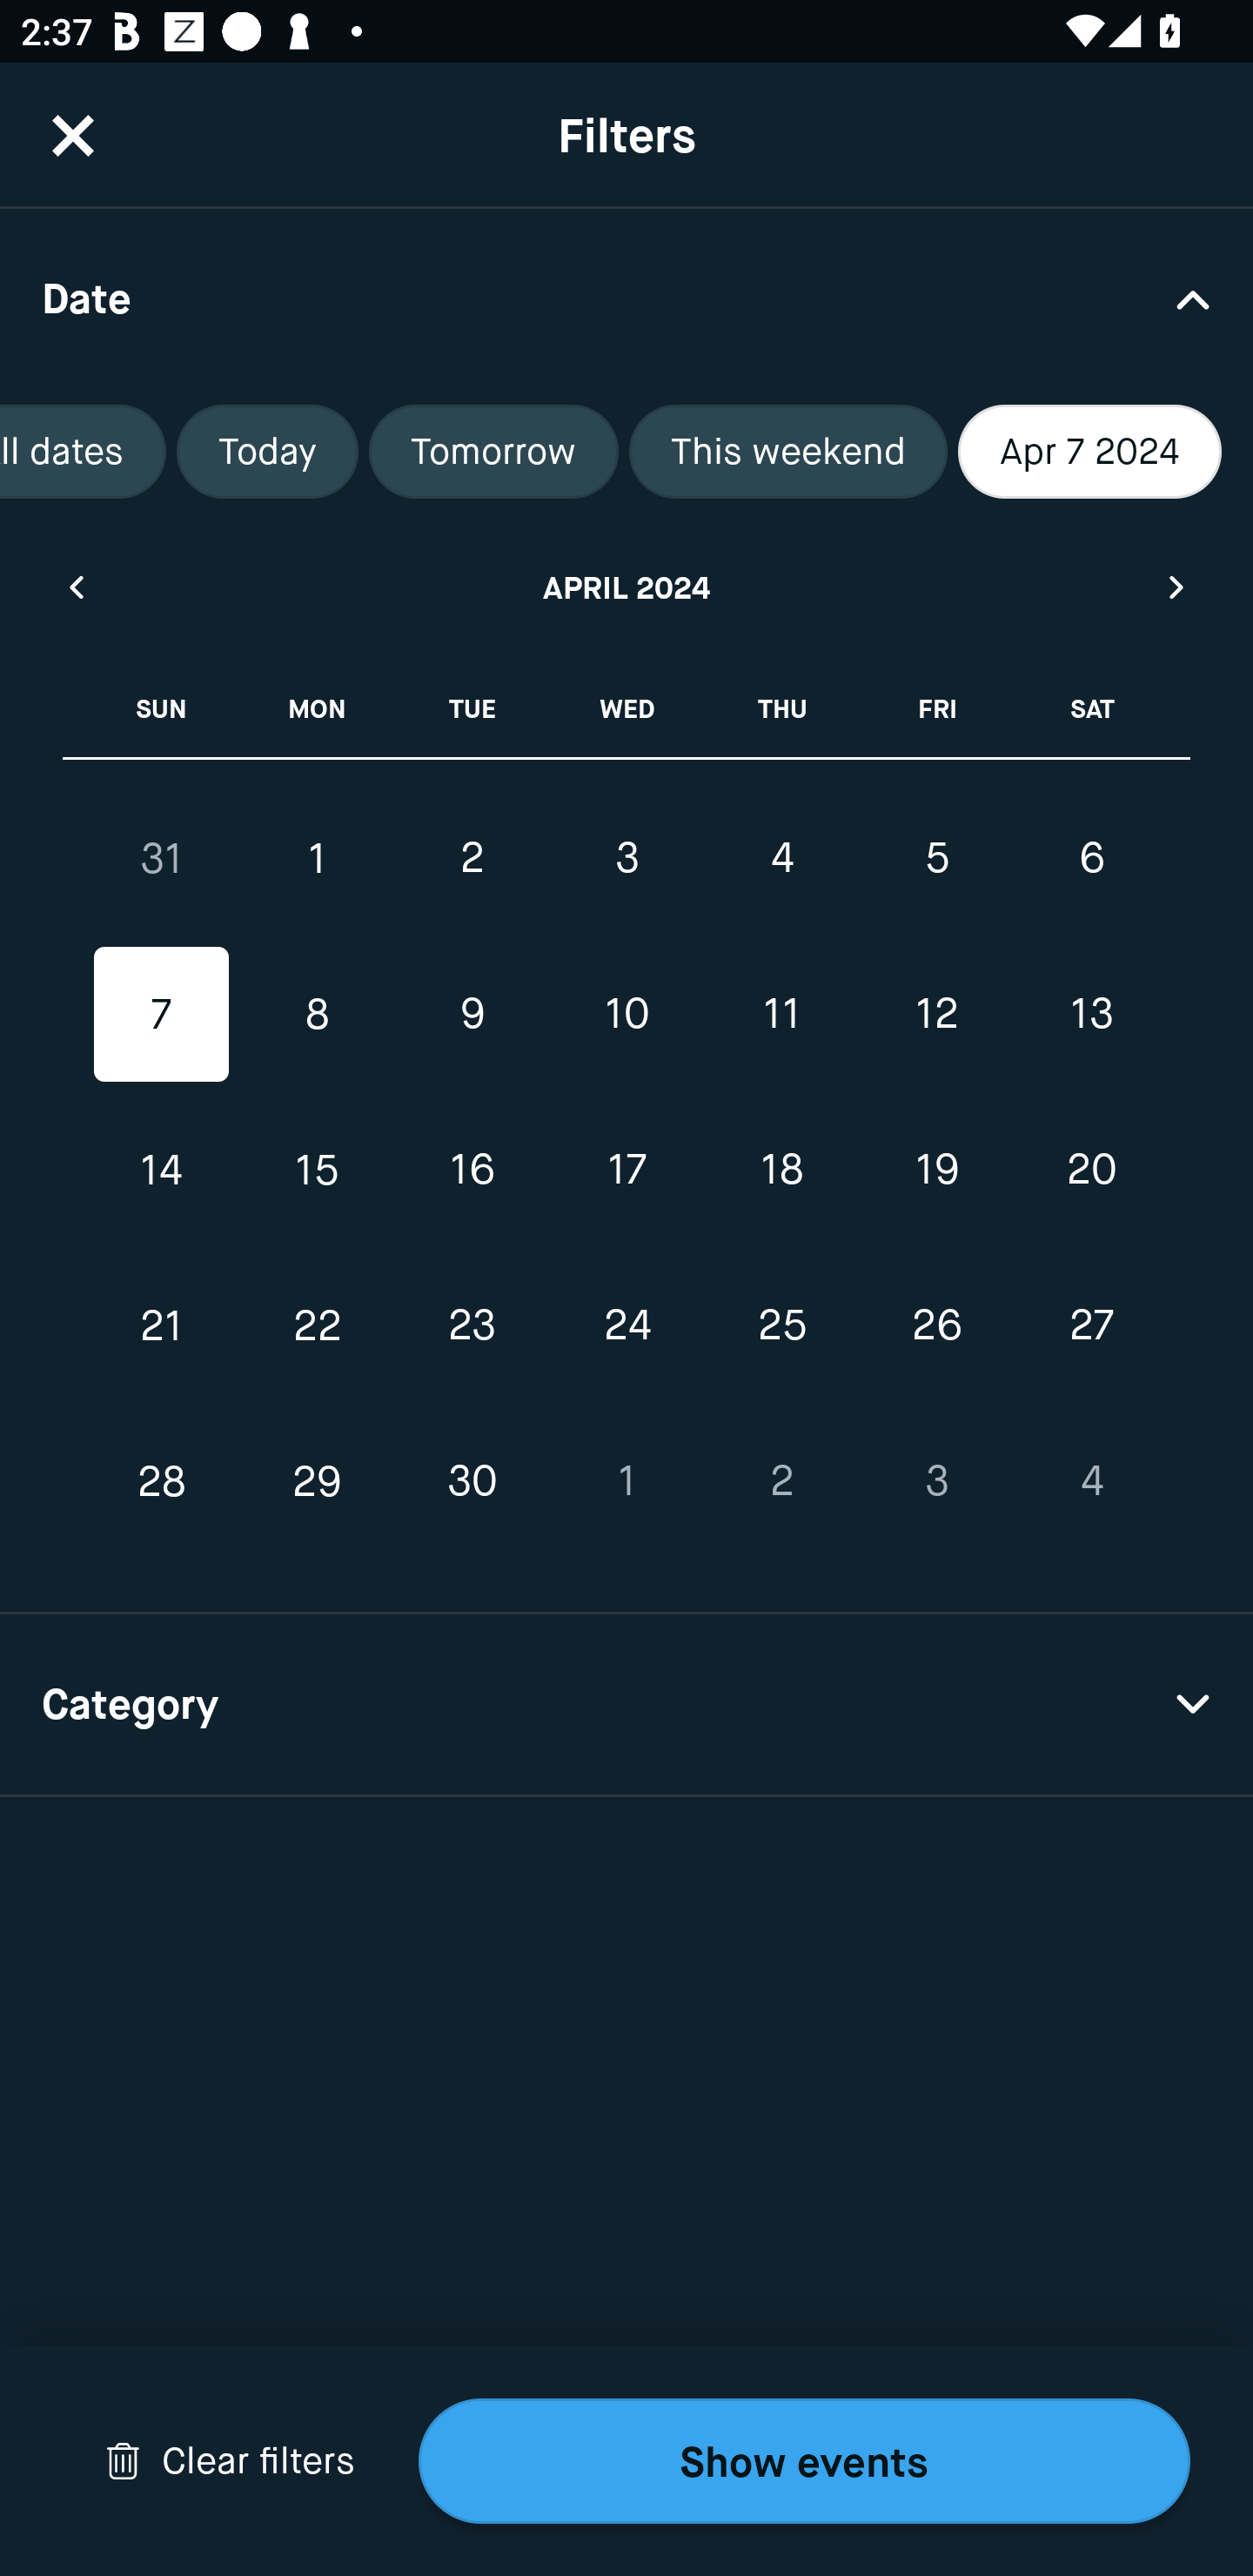 This screenshot has width=1253, height=2576. Describe the element at coordinates (781, 1325) in the screenshot. I see `25` at that location.